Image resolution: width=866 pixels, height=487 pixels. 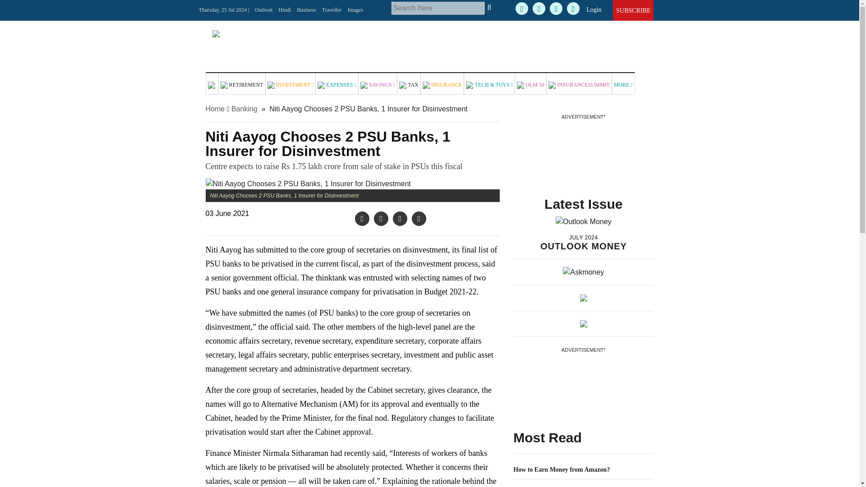 I want to click on SUBSCRIBE, so click(x=633, y=11).